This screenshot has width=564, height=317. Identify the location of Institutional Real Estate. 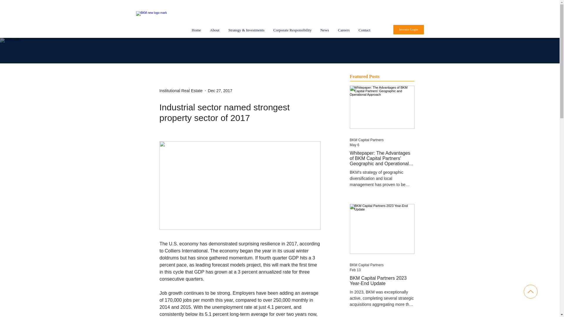
(181, 90).